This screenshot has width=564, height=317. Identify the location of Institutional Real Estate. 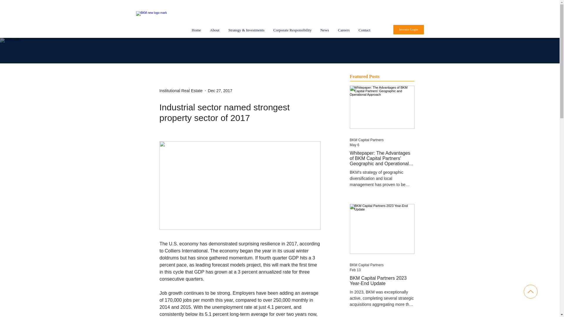
(181, 90).